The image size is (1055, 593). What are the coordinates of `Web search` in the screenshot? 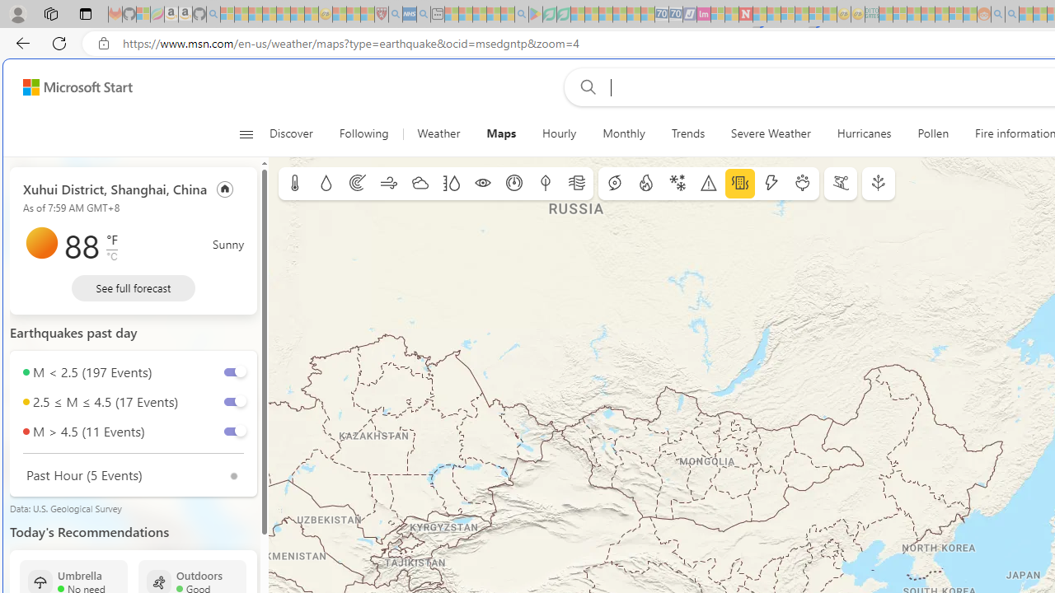 It's located at (584, 86).